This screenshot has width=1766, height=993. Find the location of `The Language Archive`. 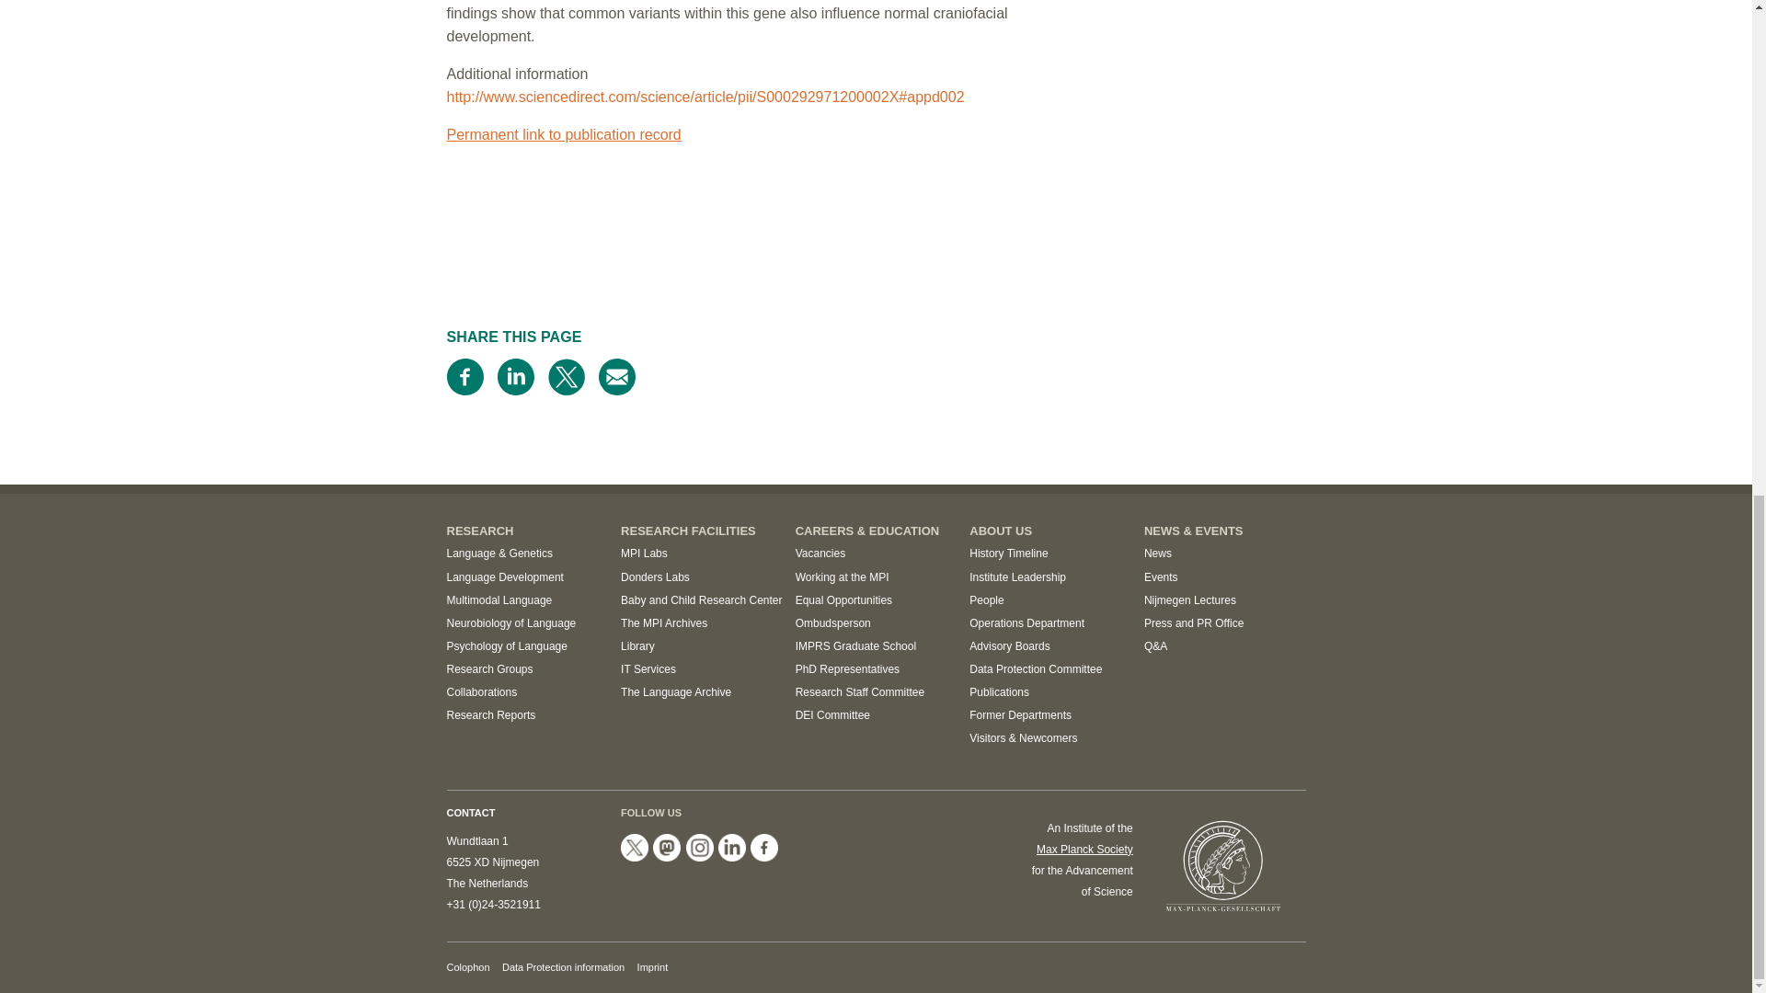

The Language Archive is located at coordinates (675, 692).